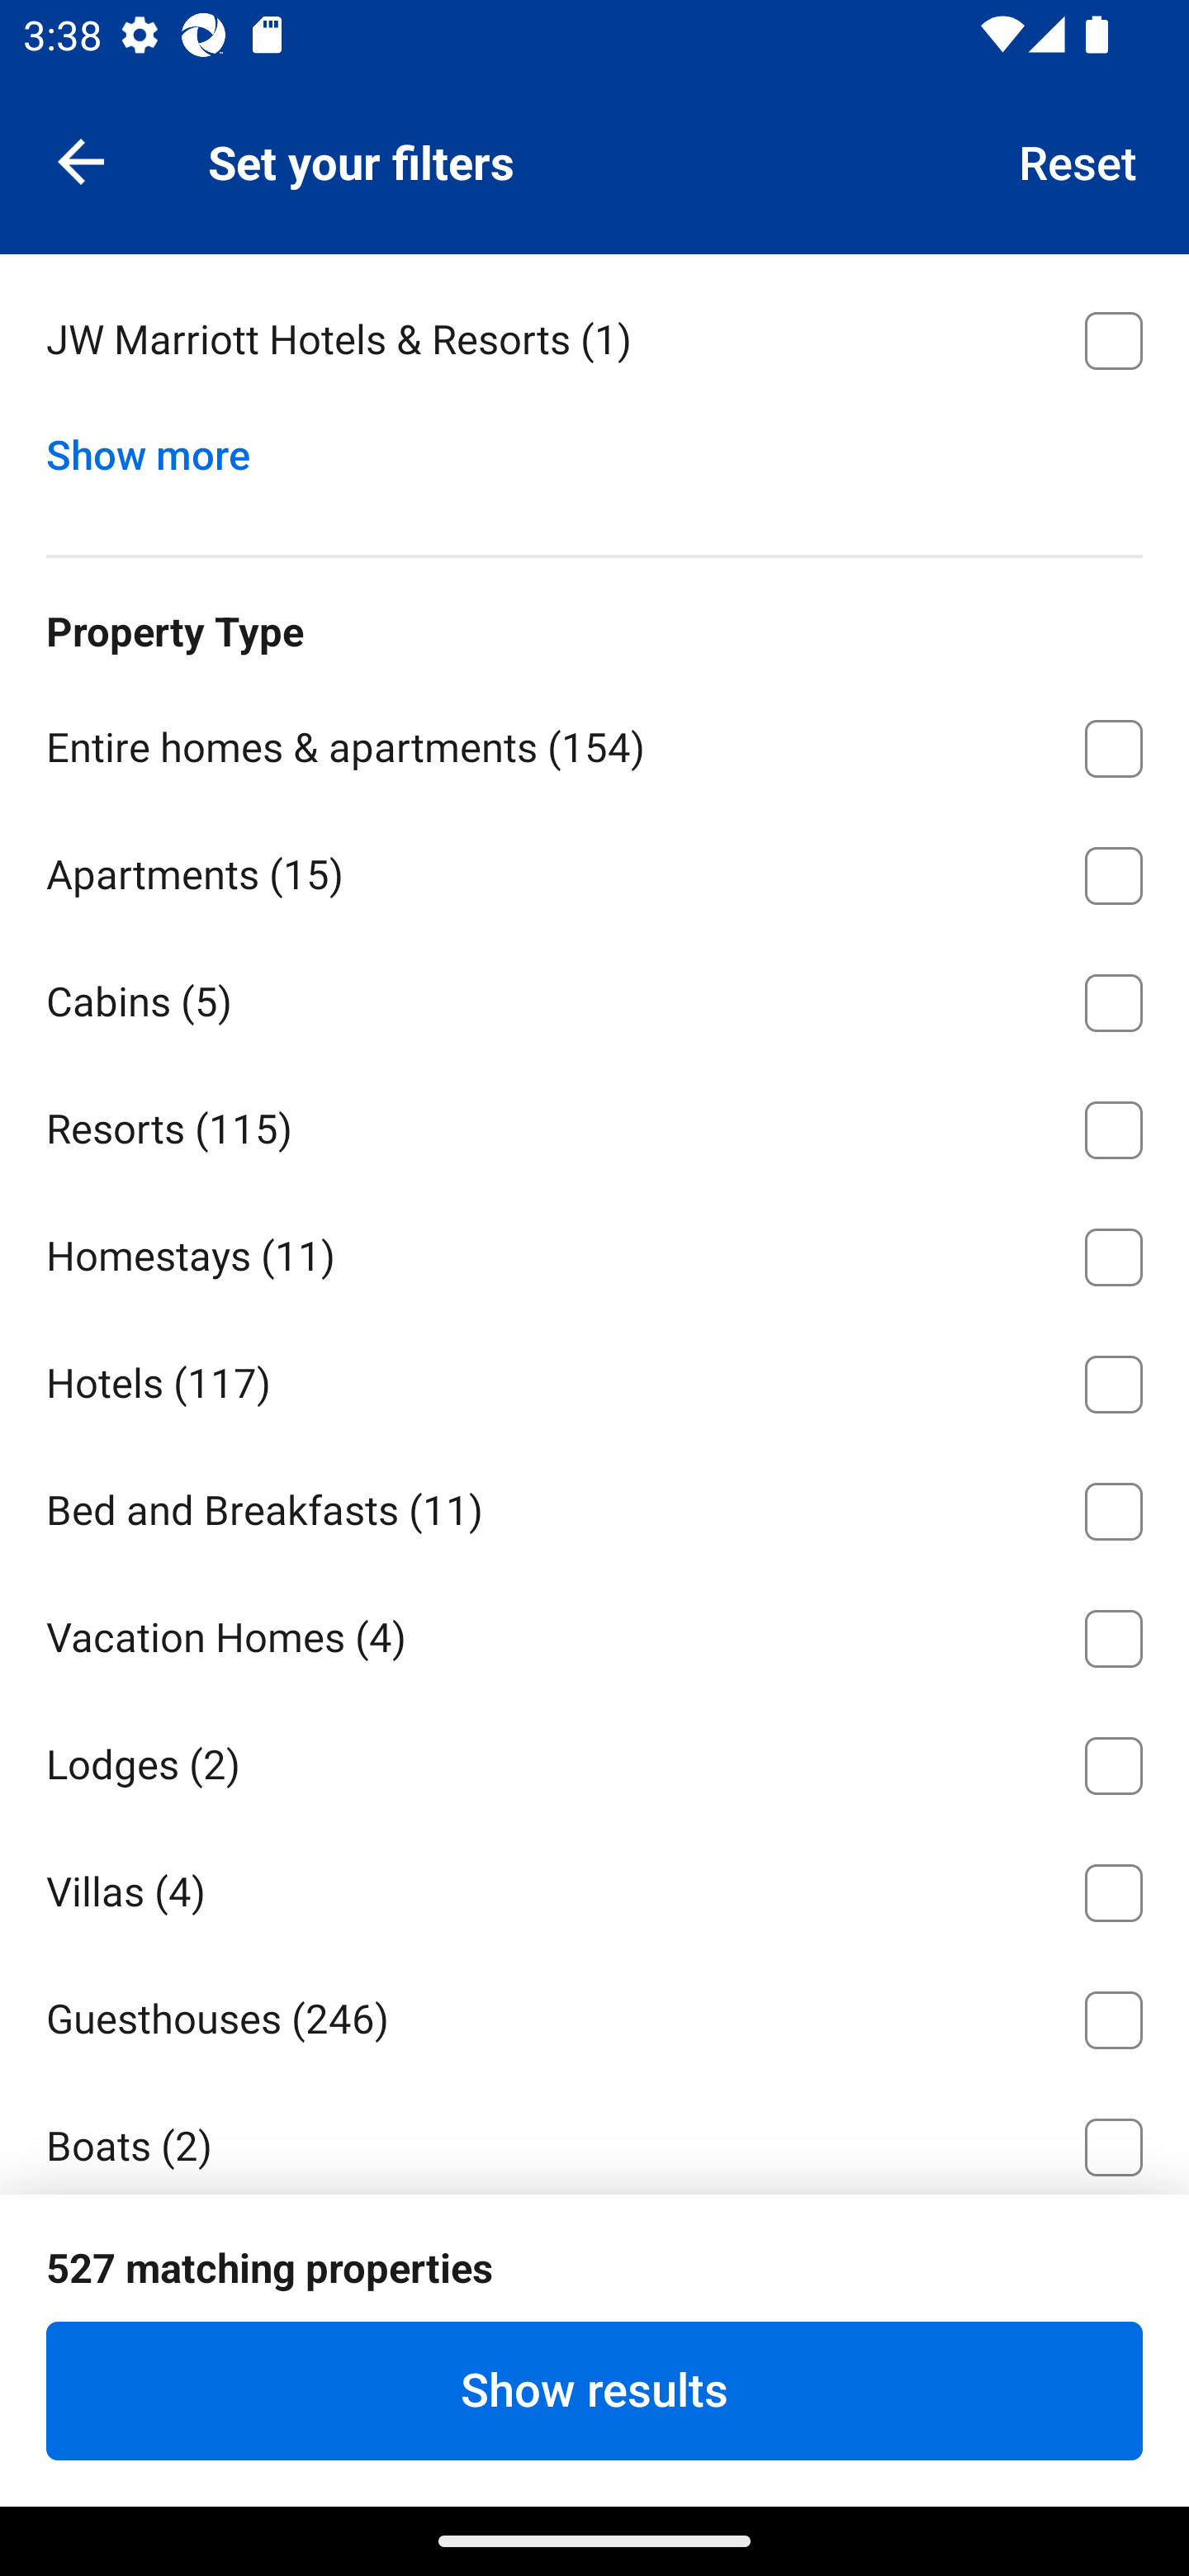 The width and height of the screenshot is (1189, 2576). Describe the element at coordinates (594, 340) in the screenshot. I see `JW Marriott Hotels & Resorts ⁦(1)` at that location.